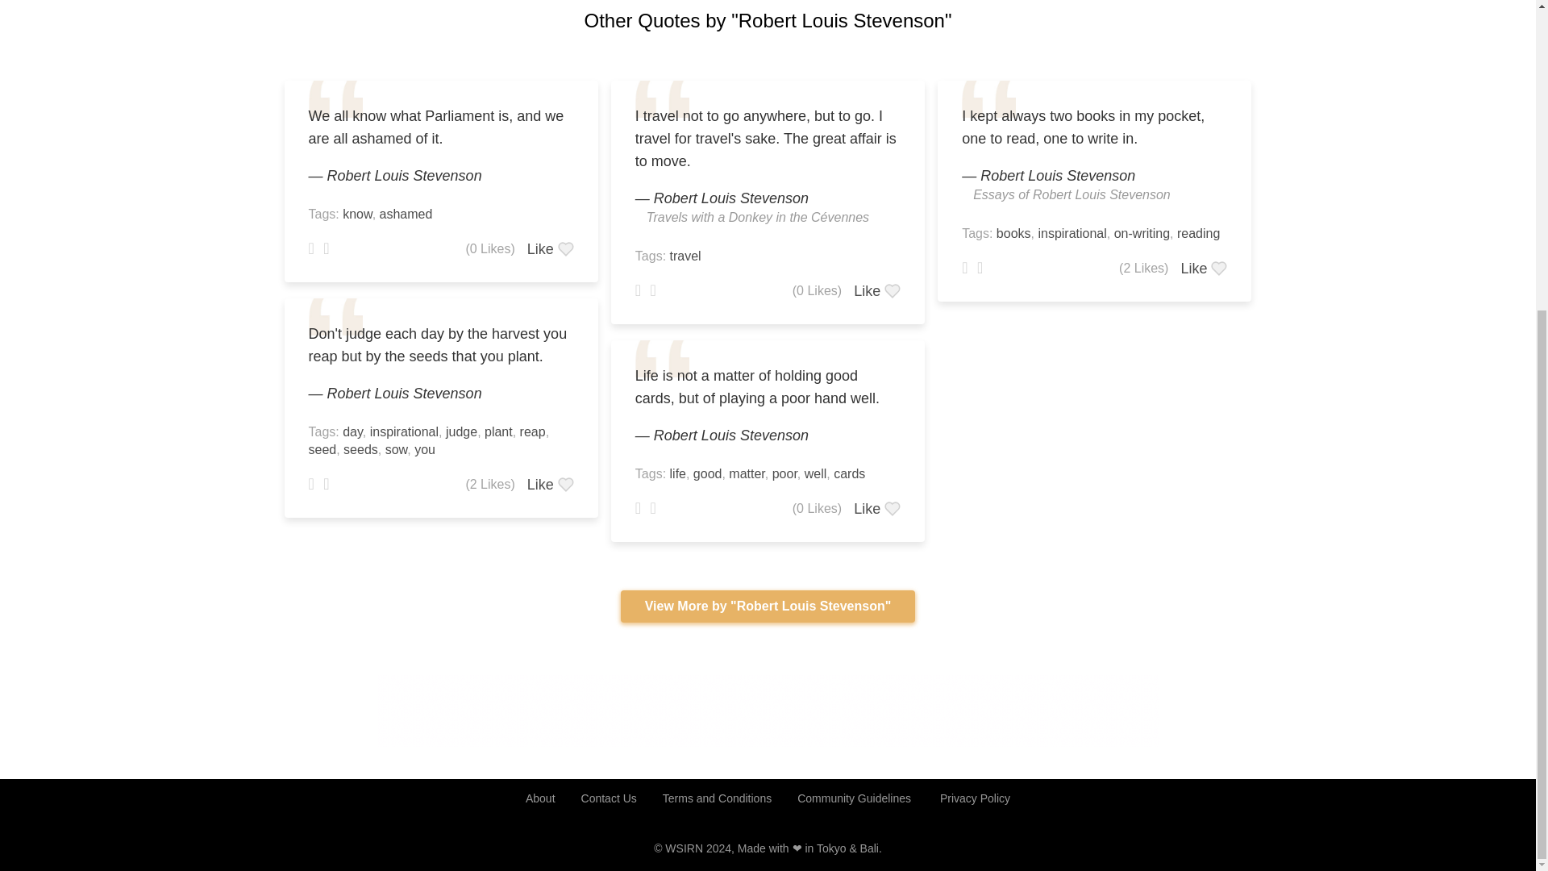 Image resolution: width=1548 pixels, height=871 pixels. Describe the element at coordinates (424, 448) in the screenshot. I see `you` at that location.